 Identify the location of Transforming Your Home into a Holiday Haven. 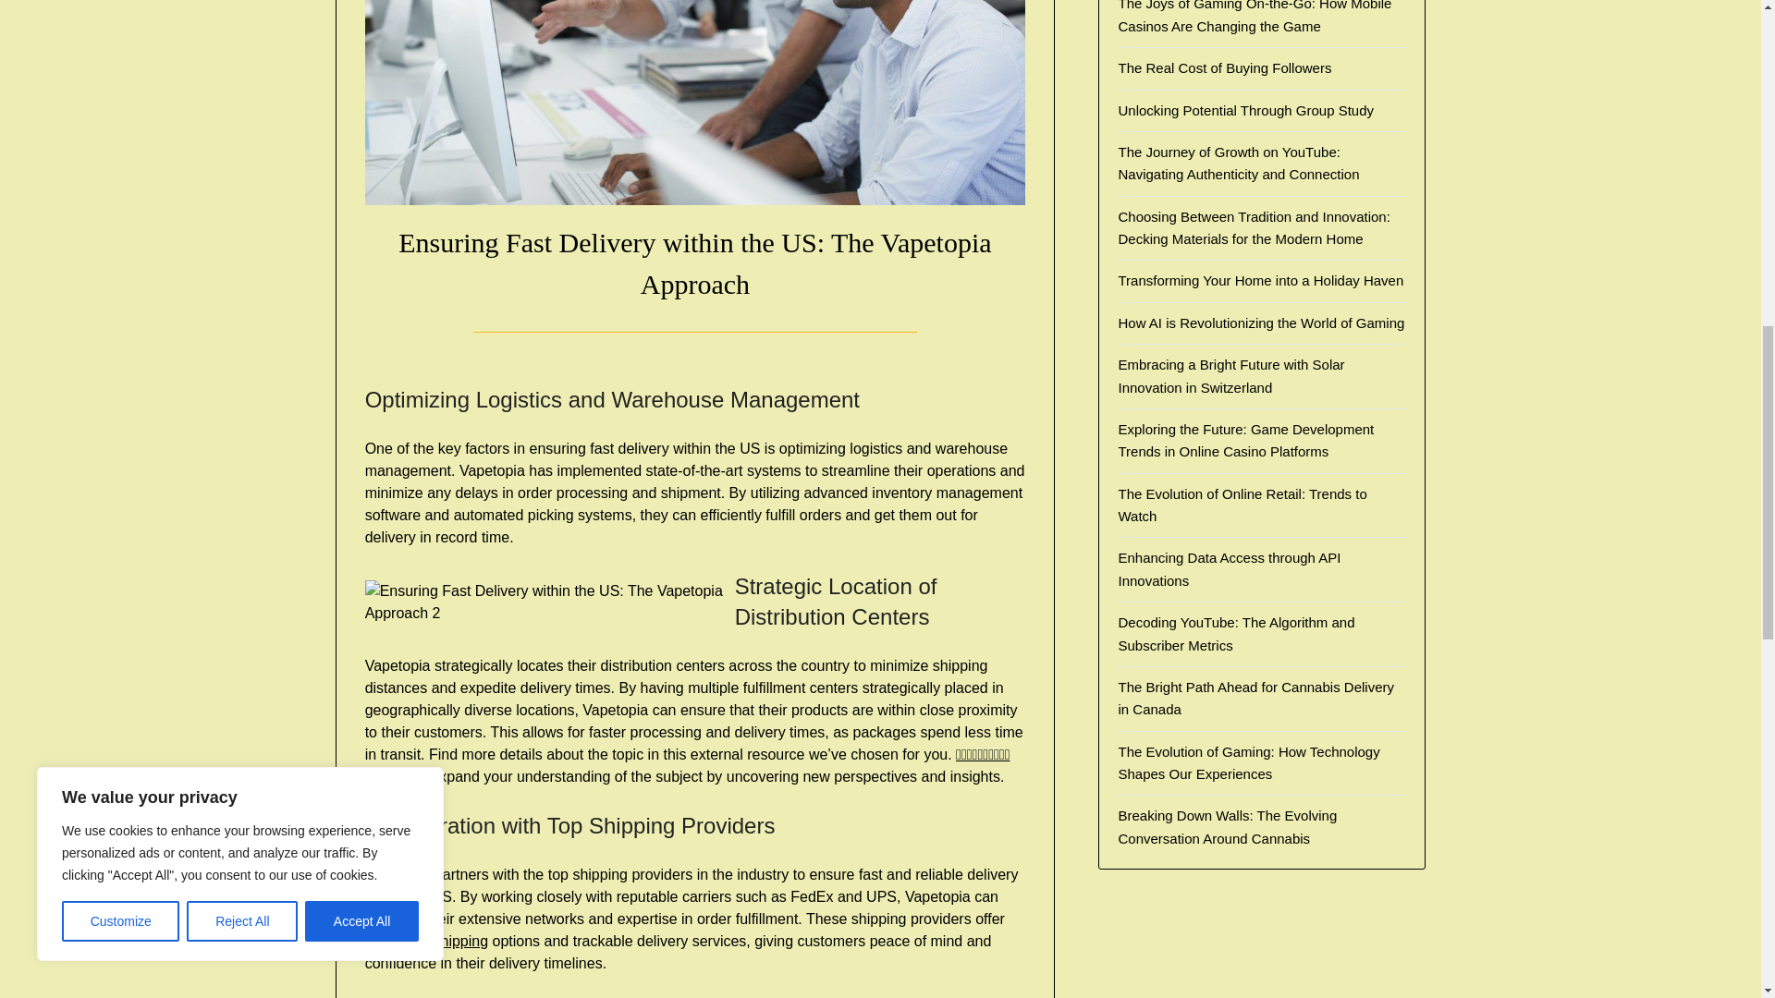
(1261, 280).